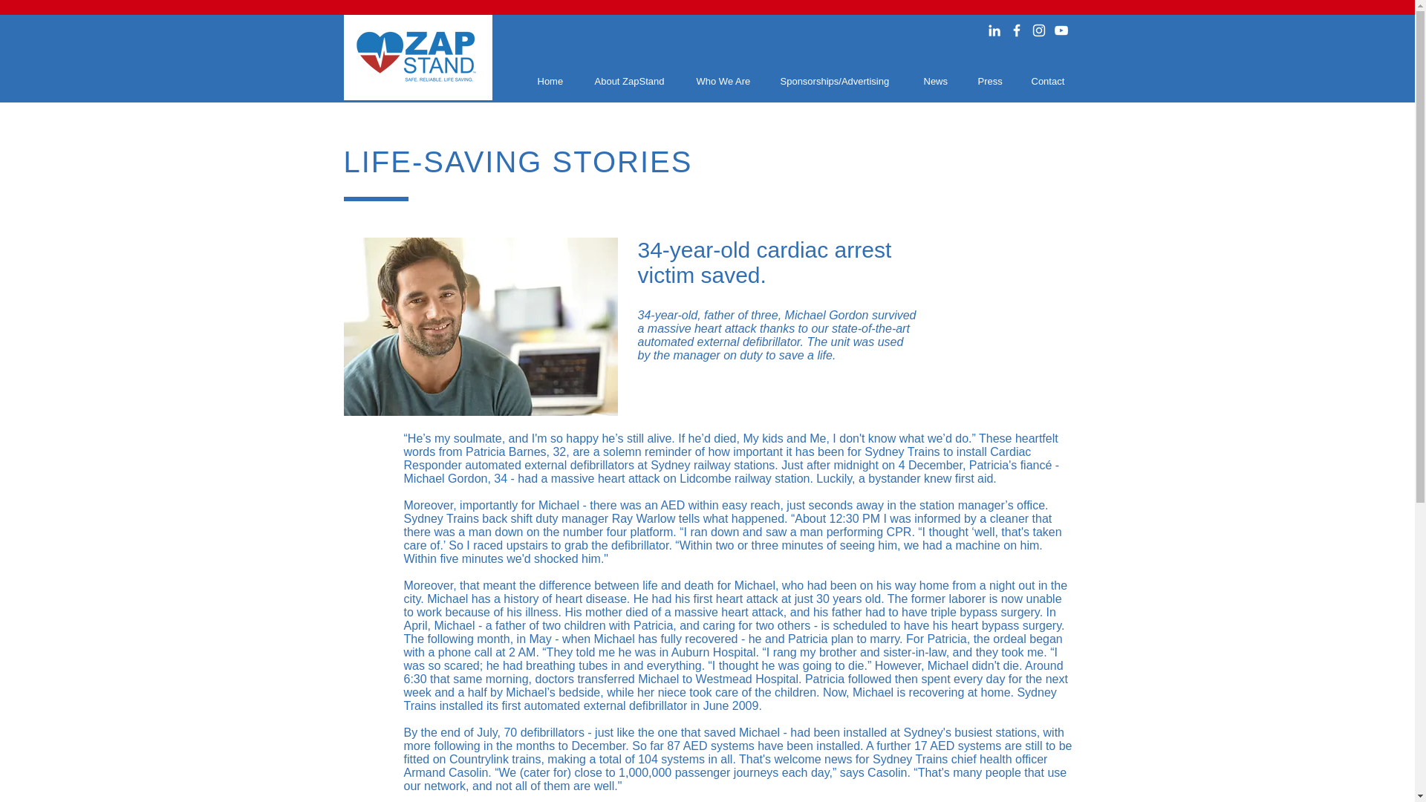  What do you see at coordinates (630, 81) in the screenshot?
I see `About ZapStand` at bounding box center [630, 81].